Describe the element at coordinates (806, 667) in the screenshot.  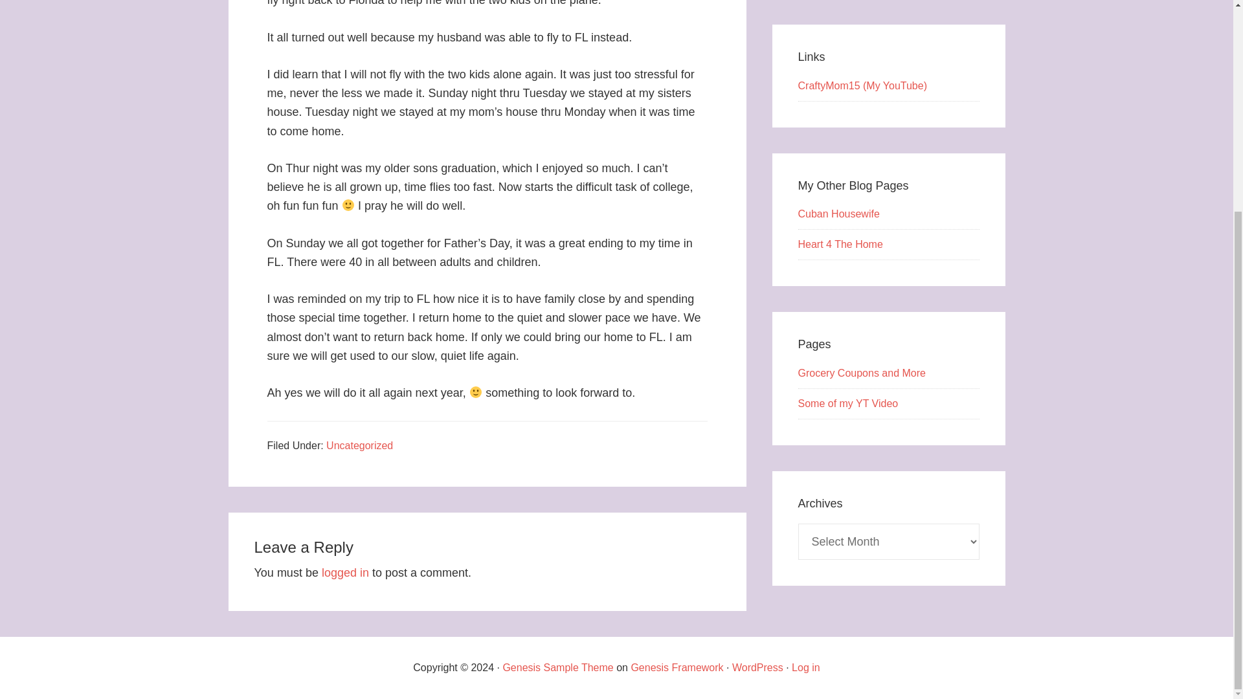
I see `Log in` at that location.